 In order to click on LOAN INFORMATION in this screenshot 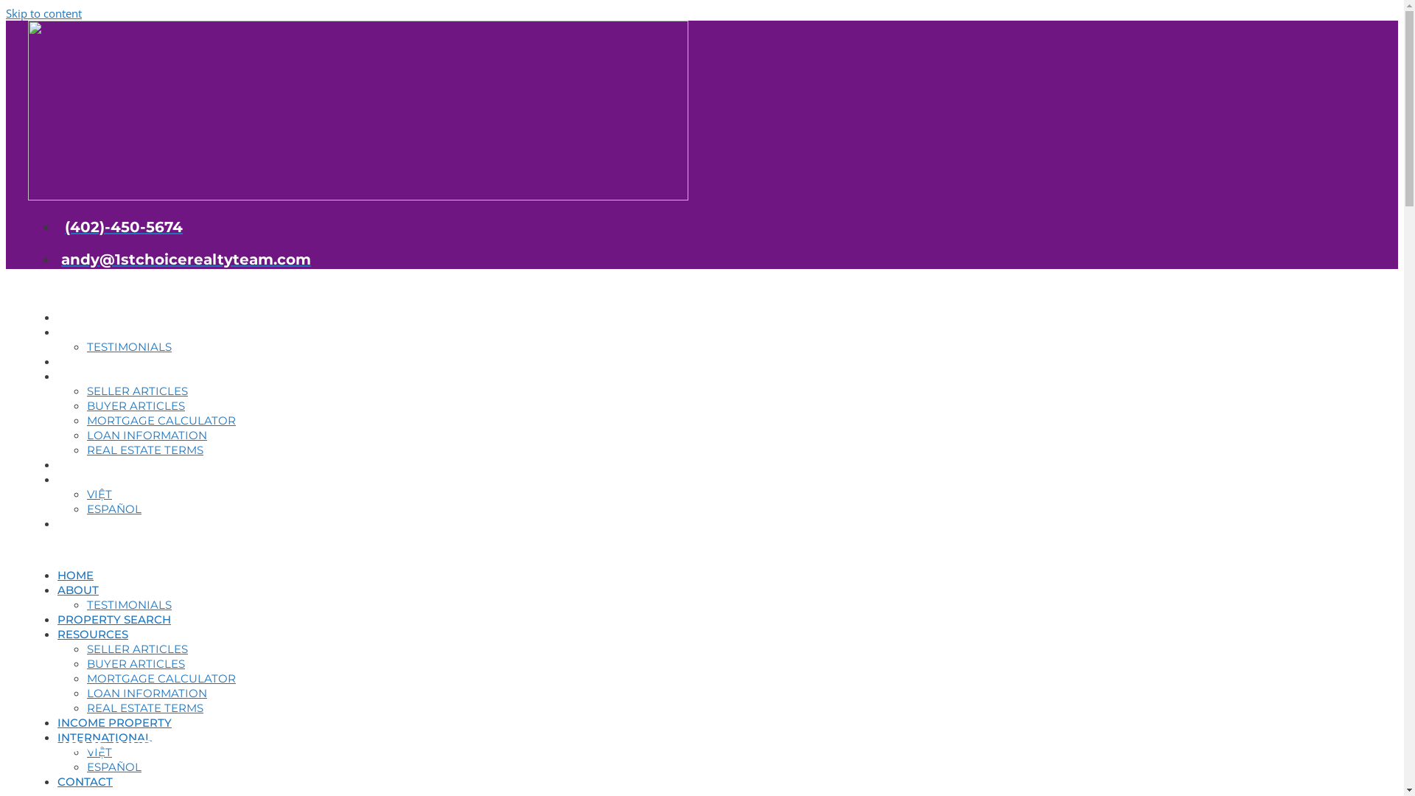, I will do `click(147, 435)`.